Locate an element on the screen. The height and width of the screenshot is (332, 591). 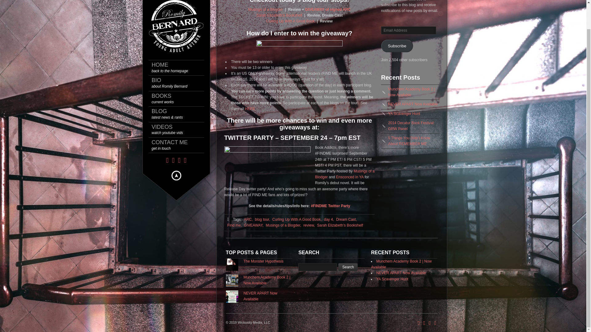
sarah elizabeths bookshelf is located at coordinates (279, 15).